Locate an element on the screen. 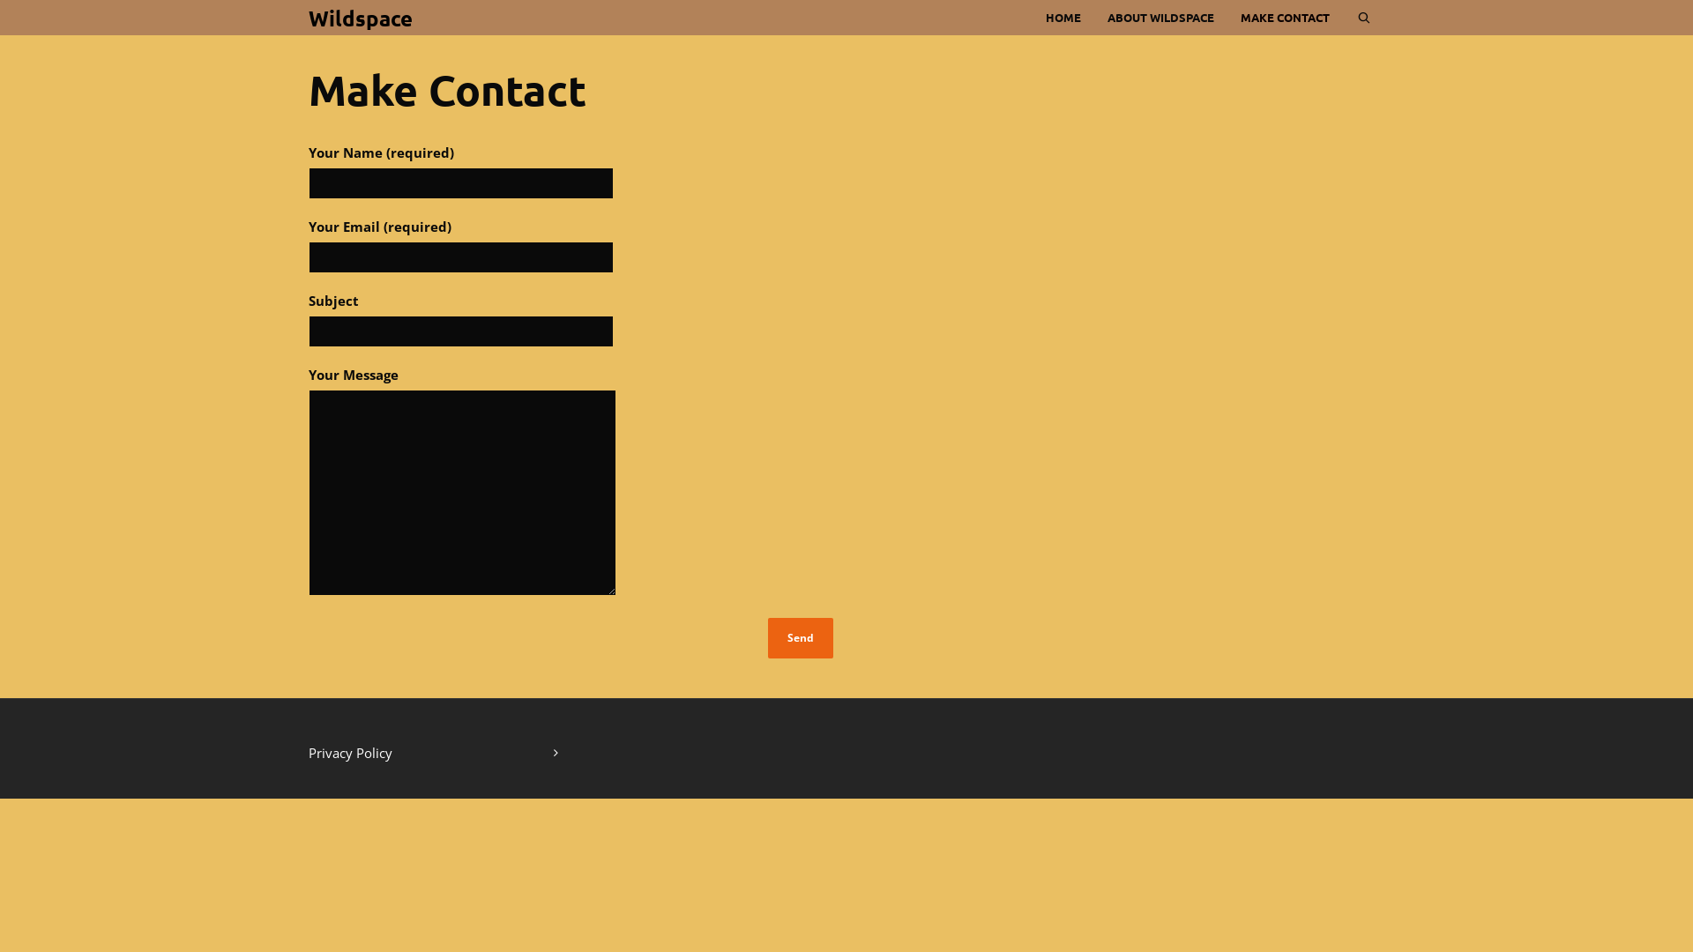 The width and height of the screenshot is (1693, 952). ABOUT WILDSPACE is located at coordinates (1160, 18).